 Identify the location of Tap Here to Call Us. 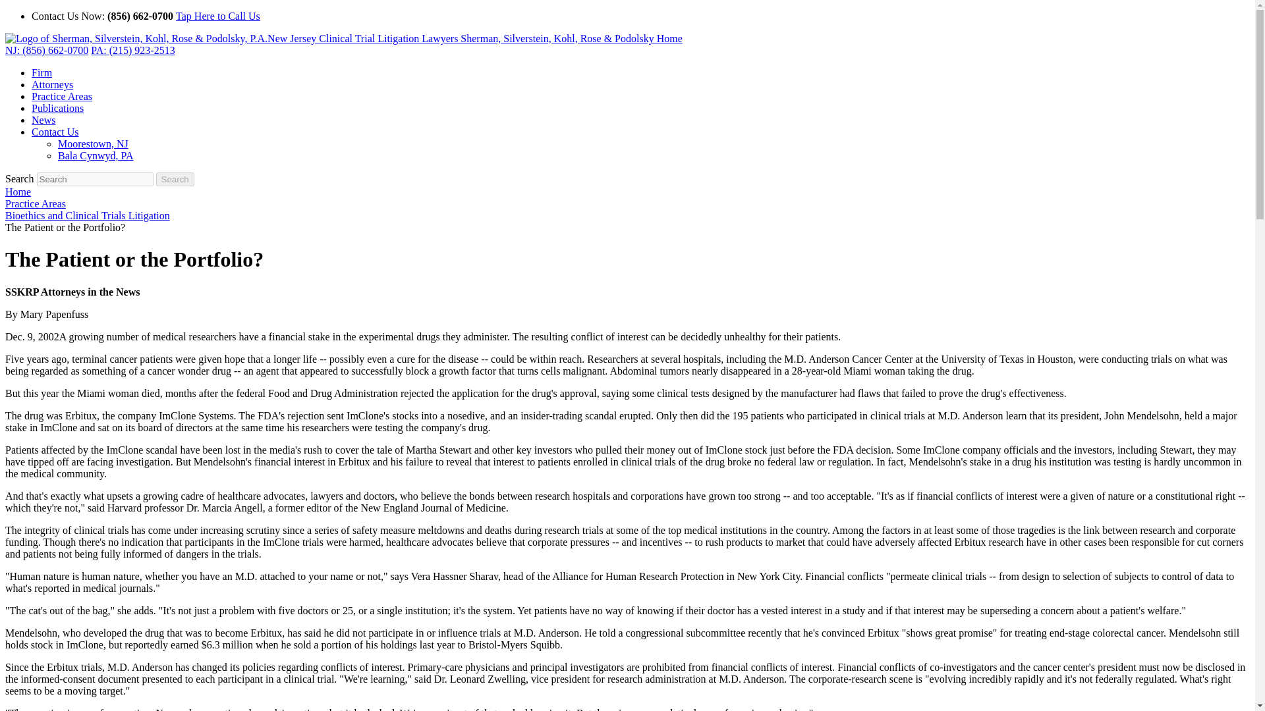
(217, 16).